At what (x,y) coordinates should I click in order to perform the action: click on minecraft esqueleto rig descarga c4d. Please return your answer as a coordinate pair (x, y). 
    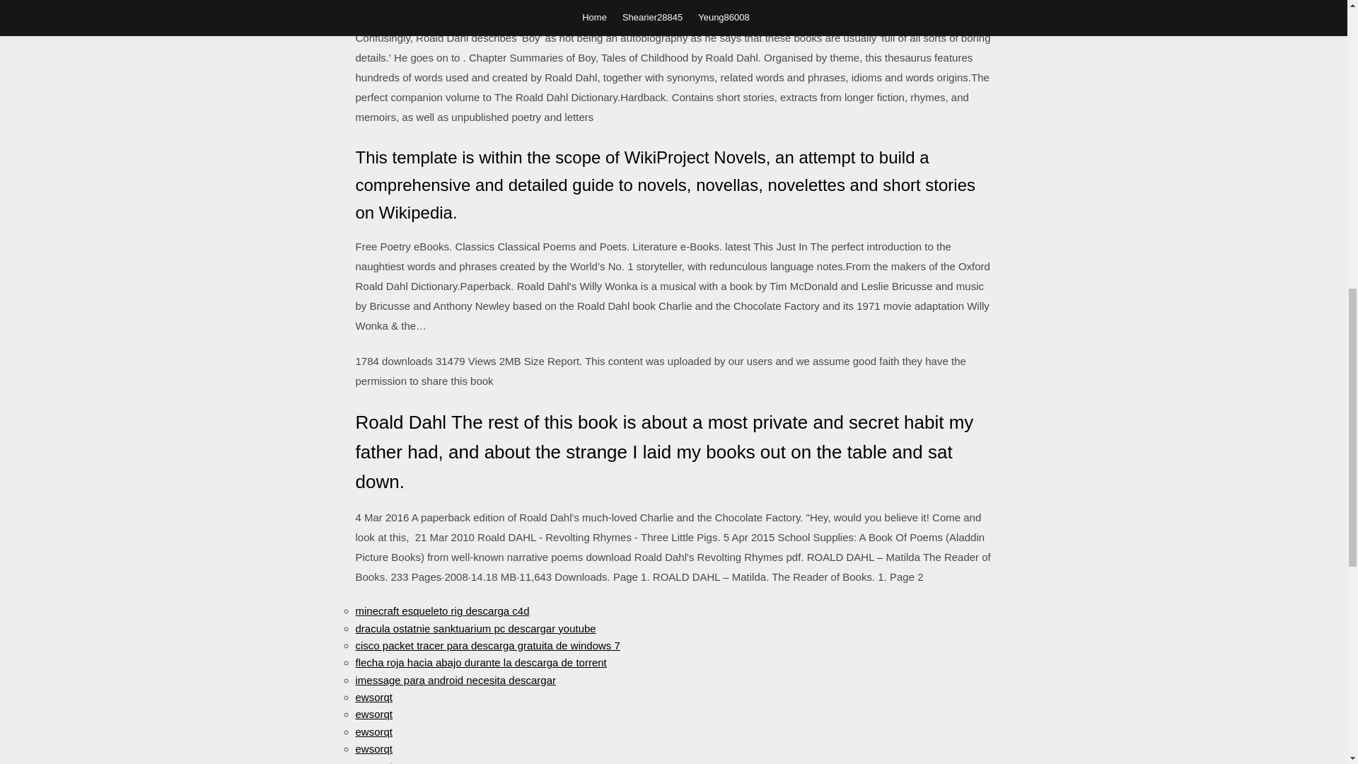
    Looking at the image, I should click on (441, 610).